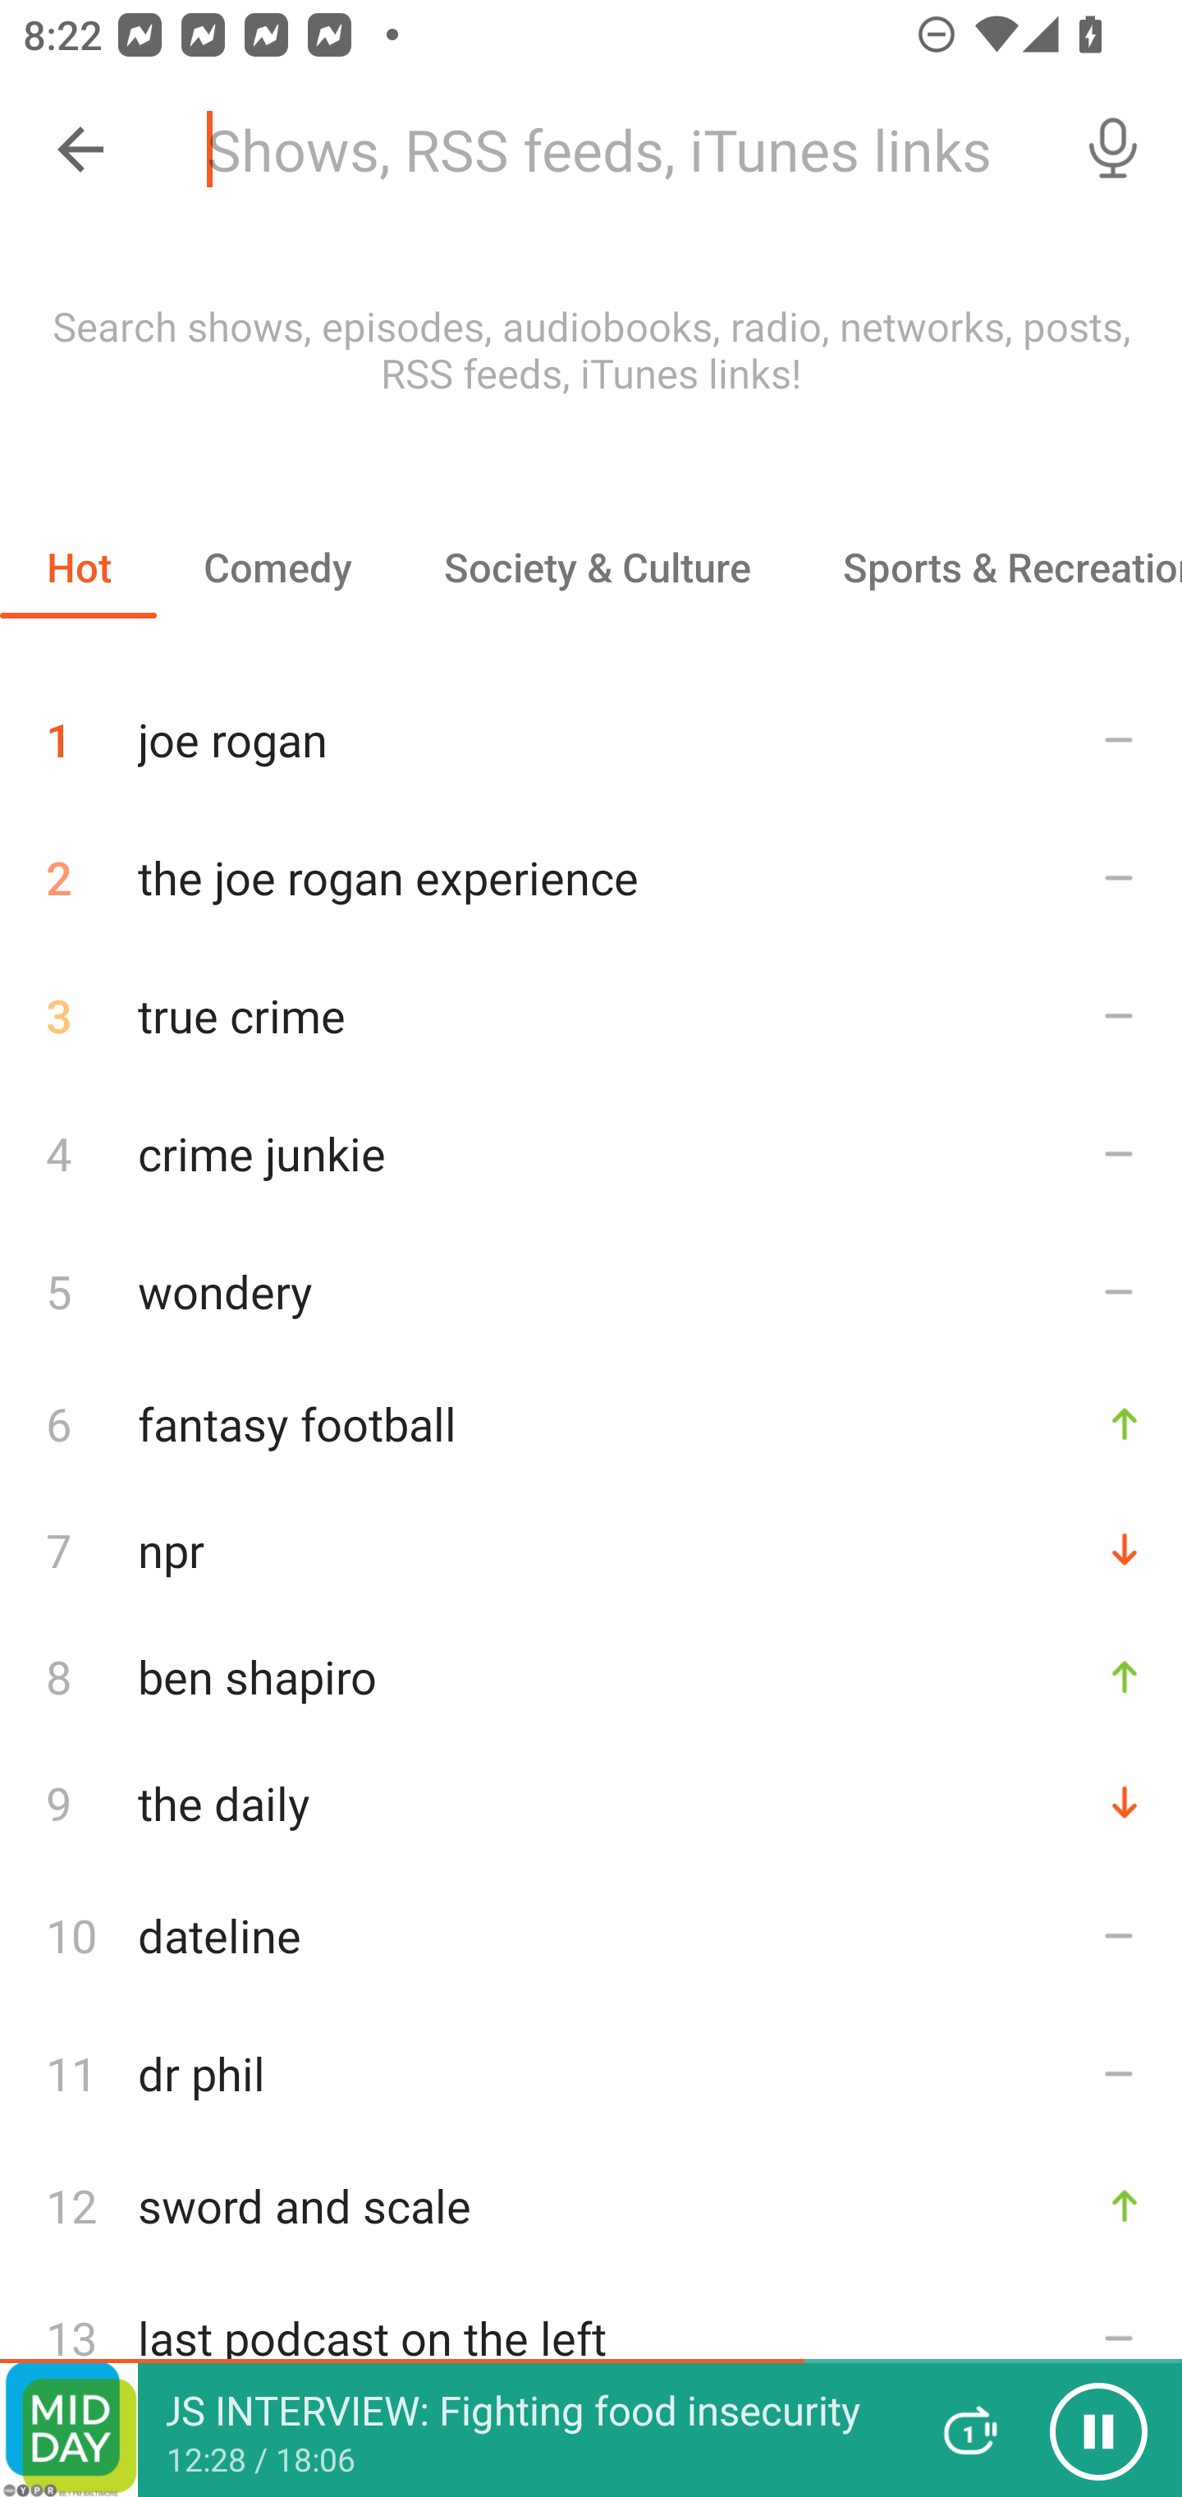 This screenshot has height=2497, width=1182. Describe the element at coordinates (591, 1935) in the screenshot. I see `10 dateline` at that location.